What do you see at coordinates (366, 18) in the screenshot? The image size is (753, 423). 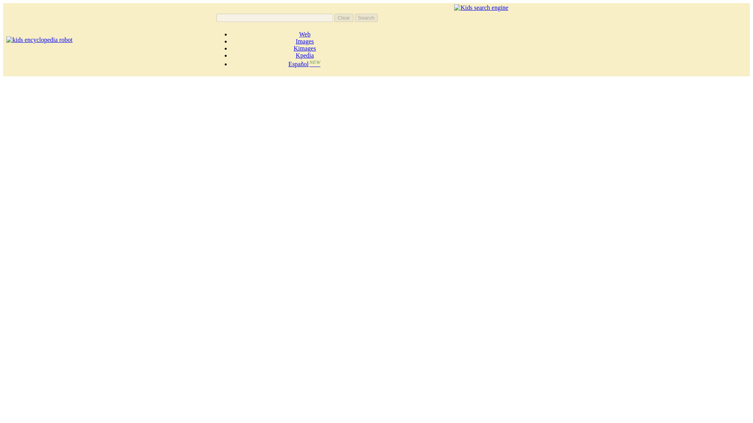 I see `Search` at bounding box center [366, 18].